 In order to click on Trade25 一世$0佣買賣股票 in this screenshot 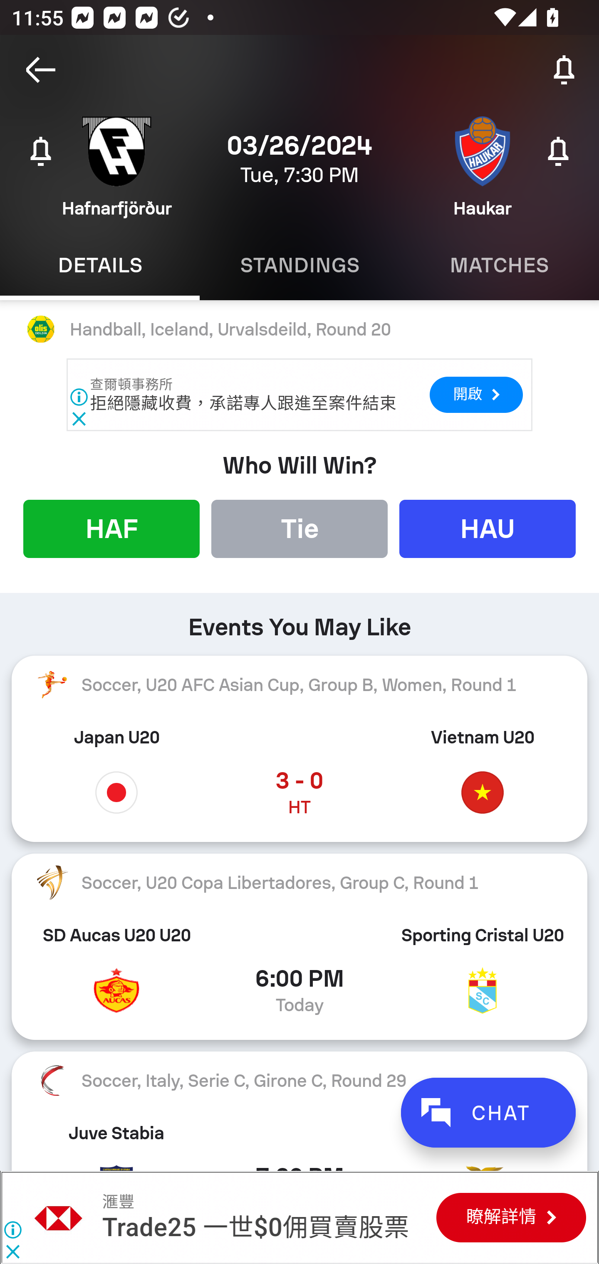, I will do `click(255, 1228)`.